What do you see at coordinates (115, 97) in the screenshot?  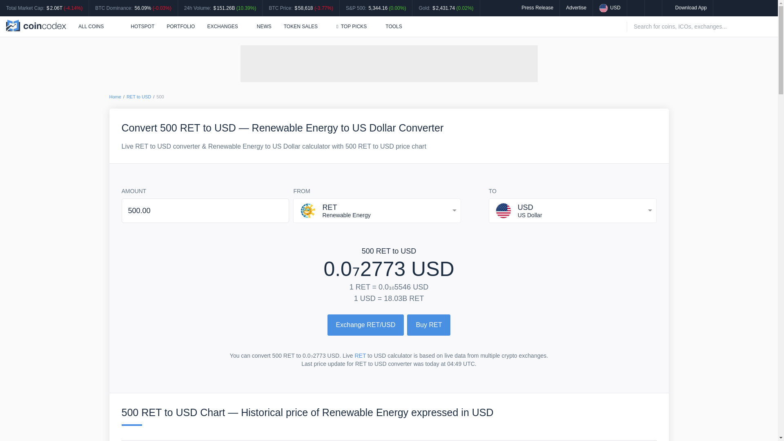 I see `Home` at bounding box center [115, 97].